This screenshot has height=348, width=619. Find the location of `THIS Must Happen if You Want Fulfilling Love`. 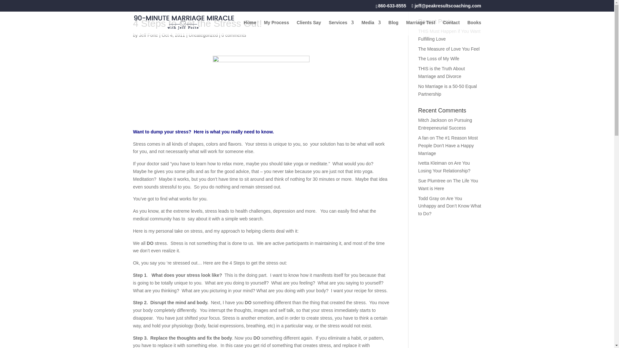

THIS Must Happen if You Want Fulfilling Love is located at coordinates (449, 35).